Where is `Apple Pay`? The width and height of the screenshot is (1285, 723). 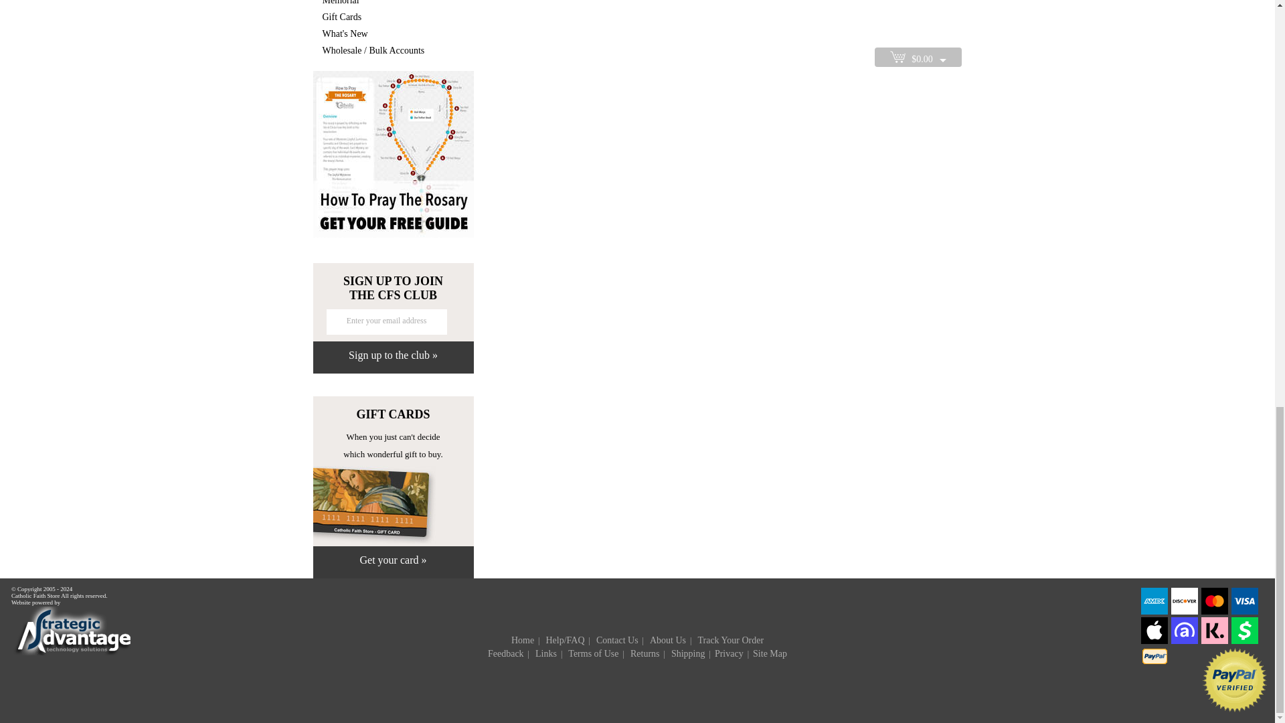 Apple Pay is located at coordinates (1154, 641).